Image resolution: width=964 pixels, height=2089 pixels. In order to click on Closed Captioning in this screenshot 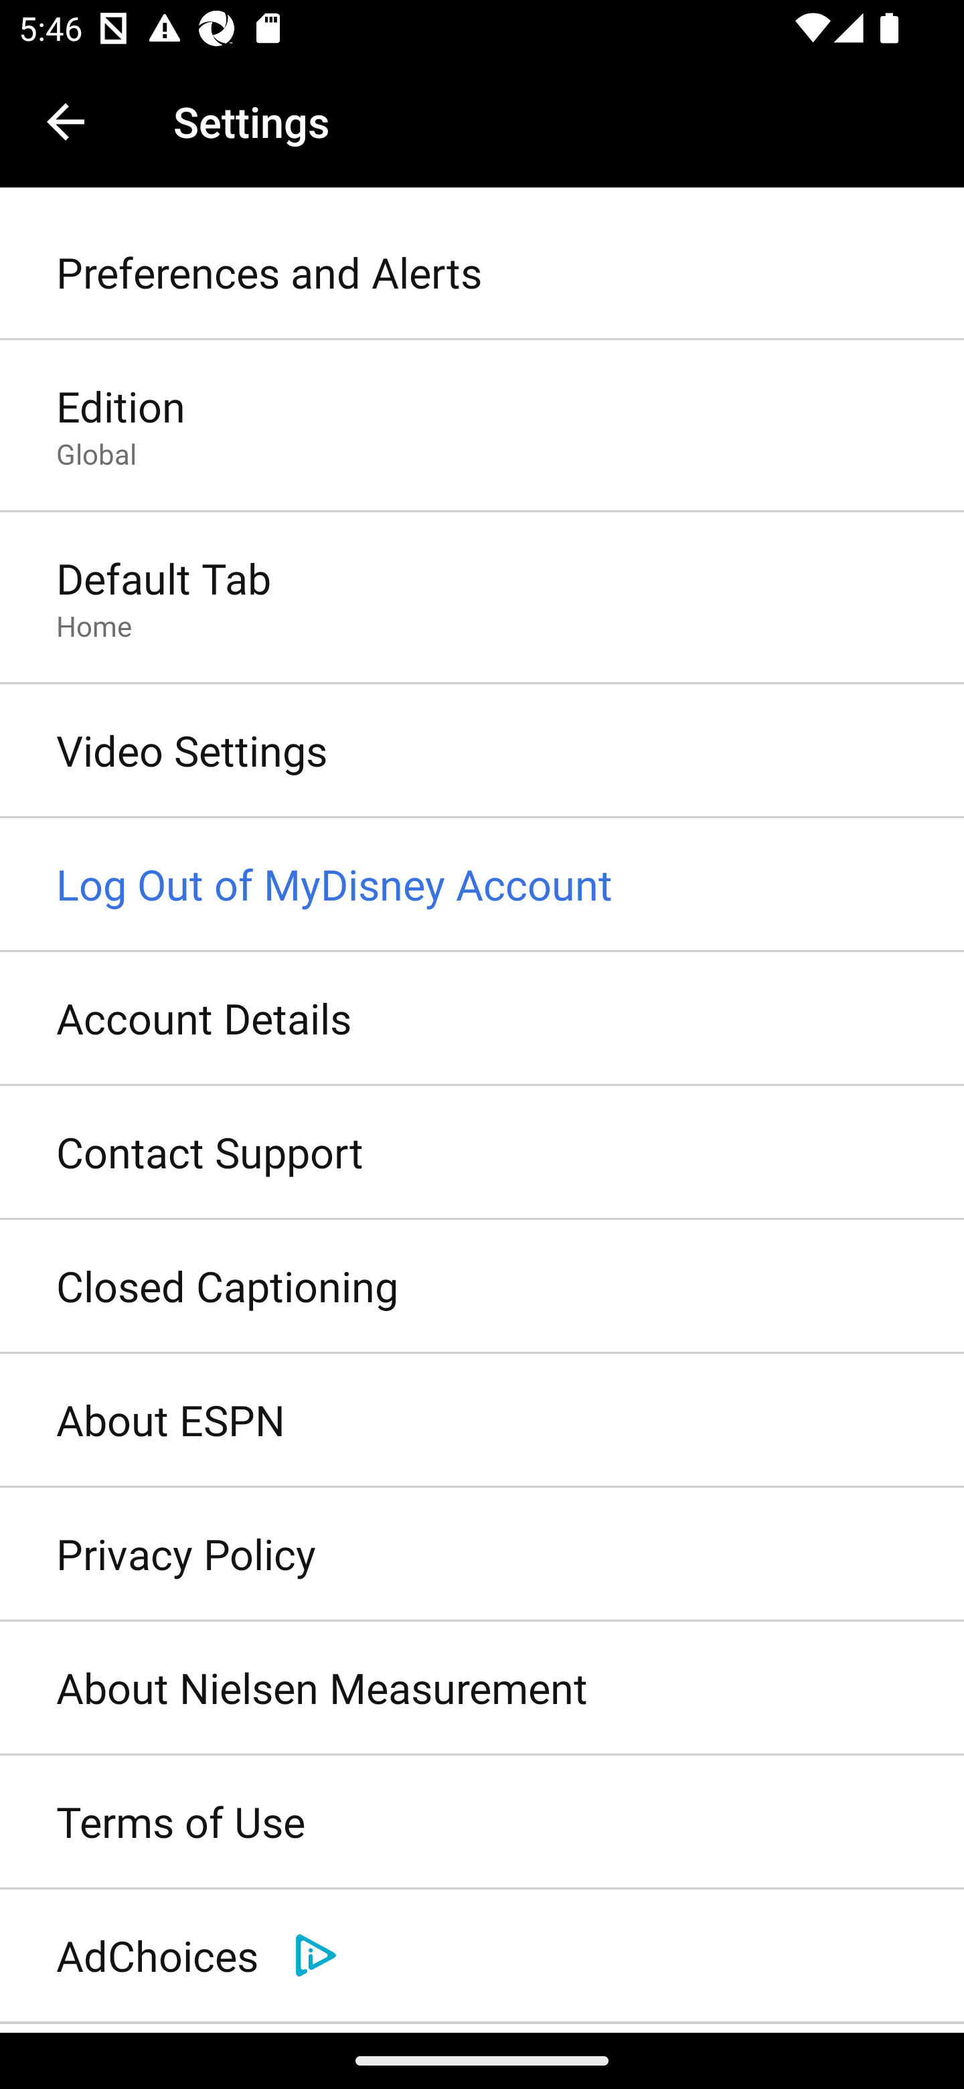, I will do `click(482, 1287)`.